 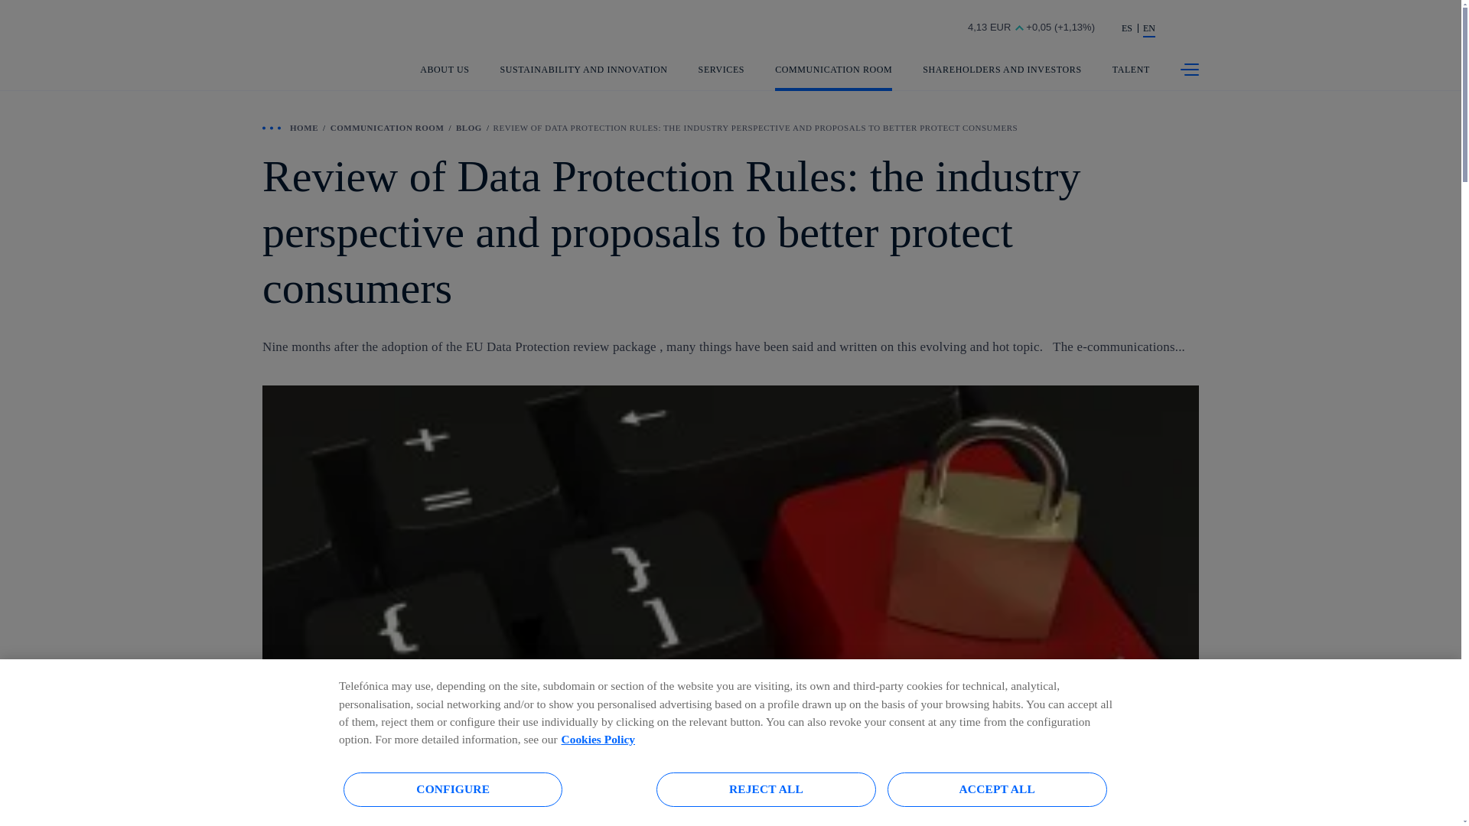 What do you see at coordinates (585, 77) in the screenshot?
I see `SUSTAINABILITY AND INNOVATION` at bounding box center [585, 77].